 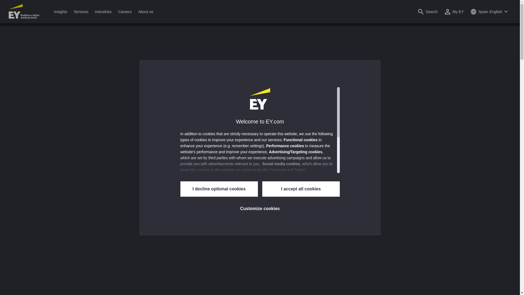 I want to click on EY Homepage, so click(x=24, y=11).